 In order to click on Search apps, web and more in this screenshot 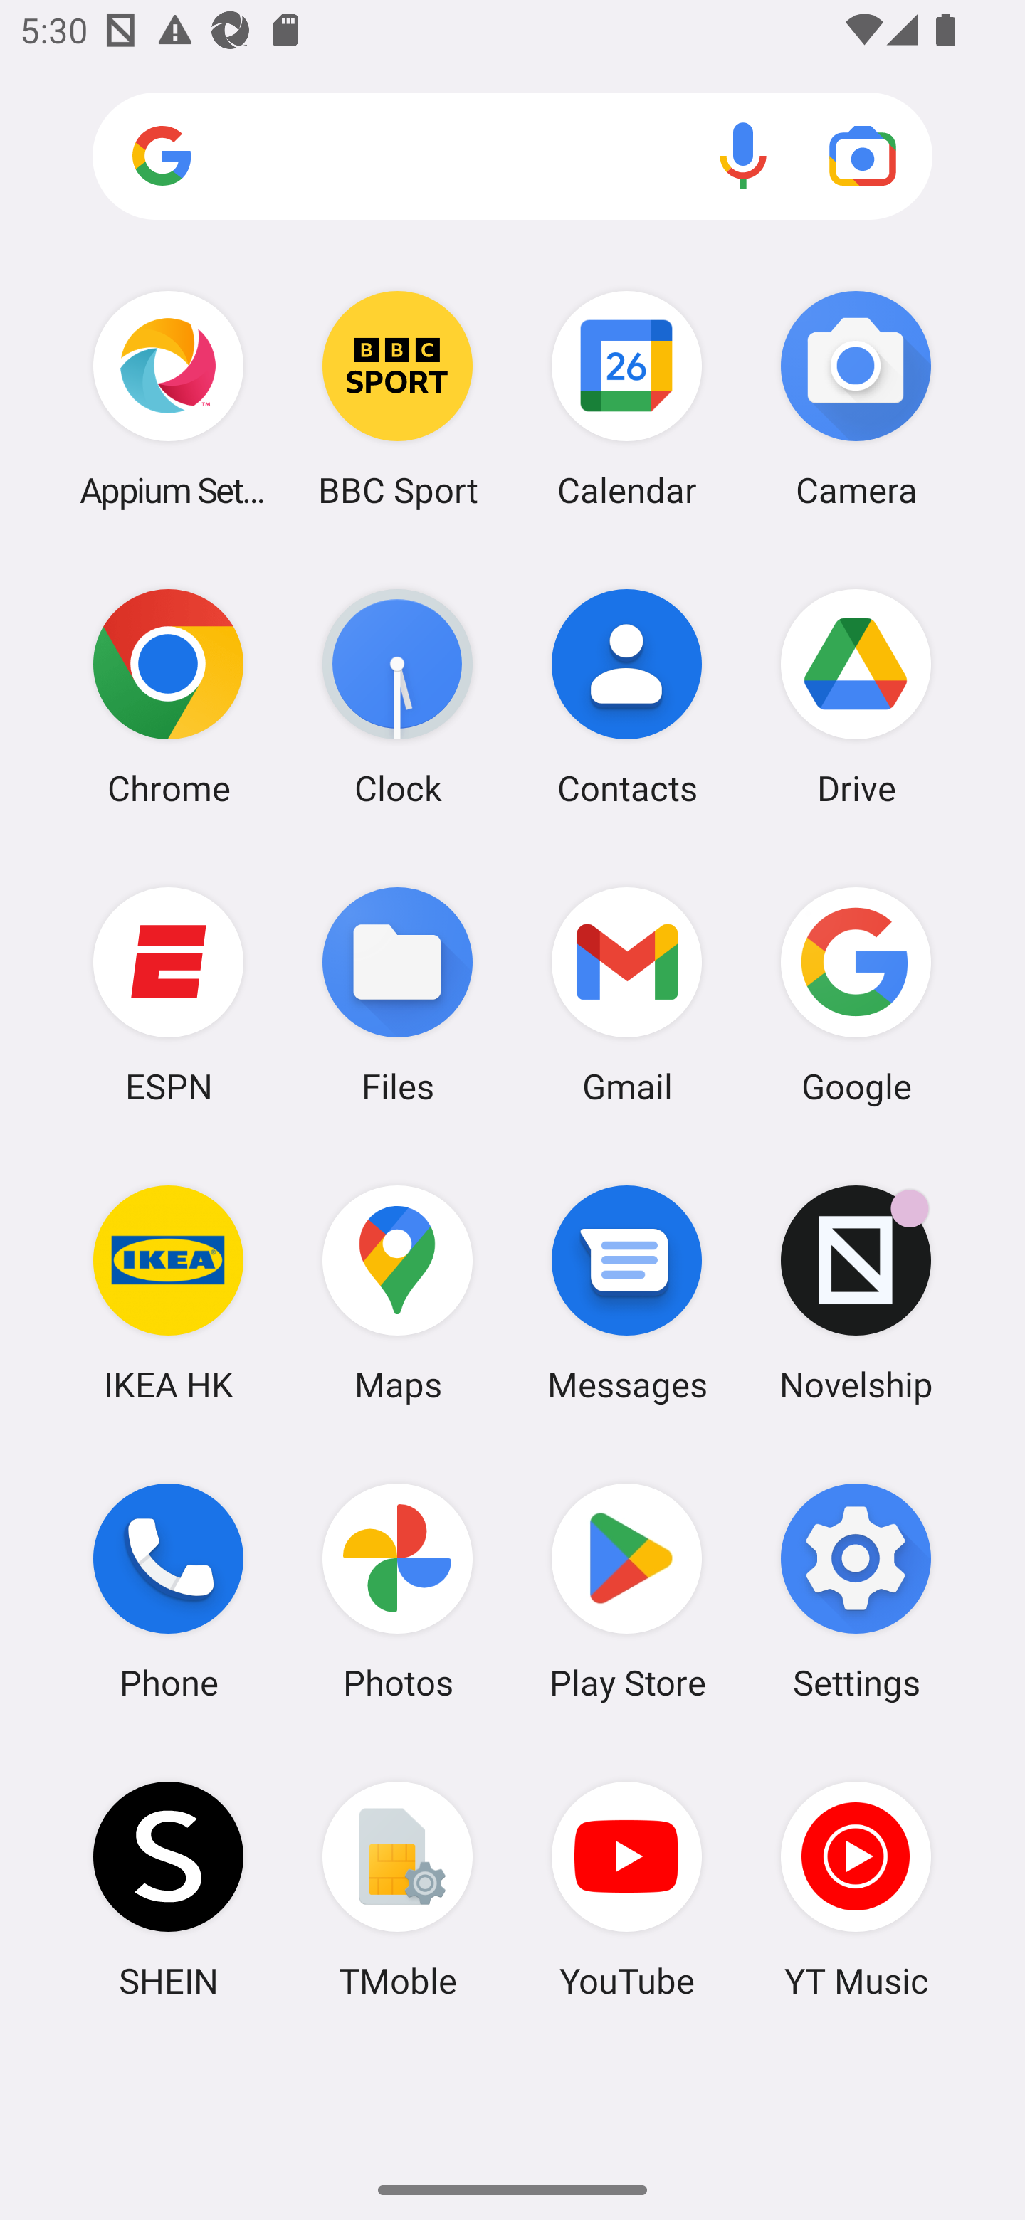, I will do `click(512, 157)`.